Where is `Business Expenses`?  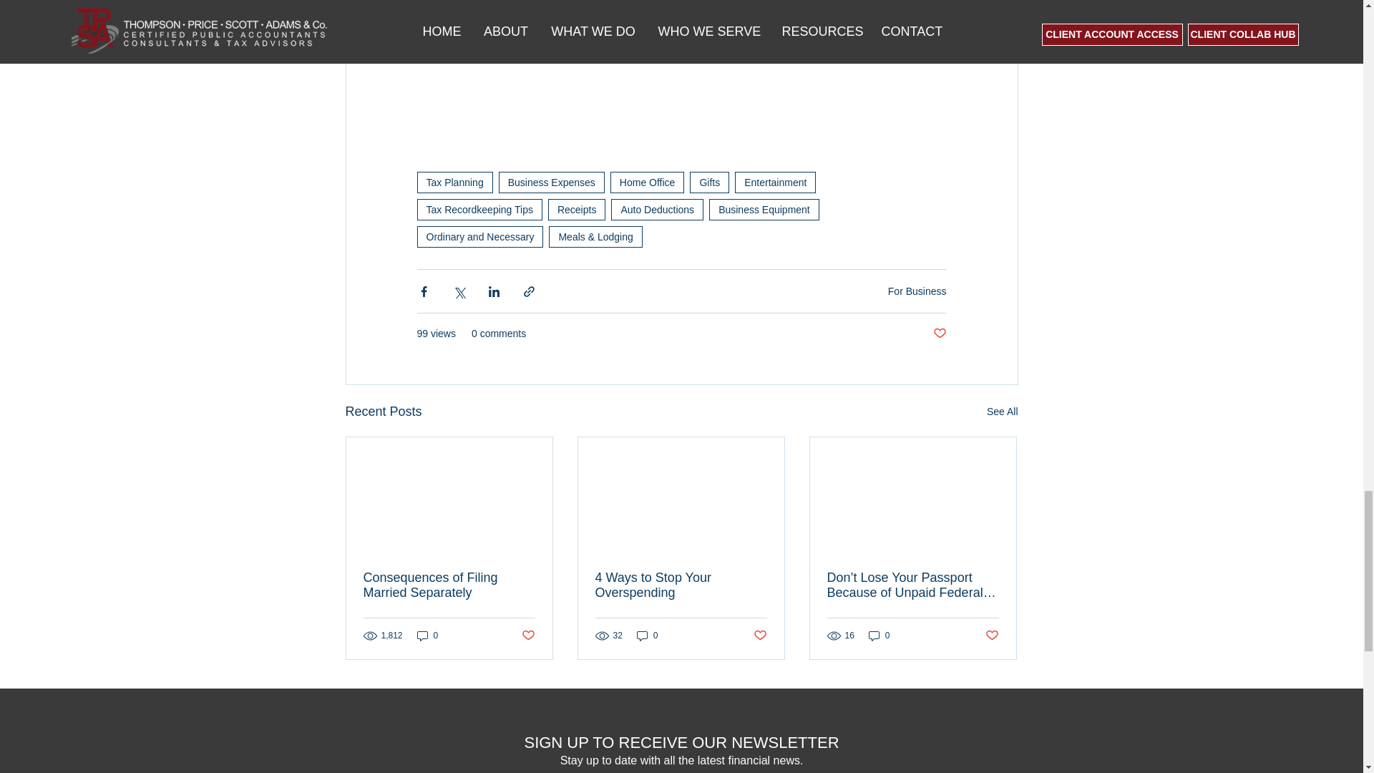
Business Expenses is located at coordinates (551, 182).